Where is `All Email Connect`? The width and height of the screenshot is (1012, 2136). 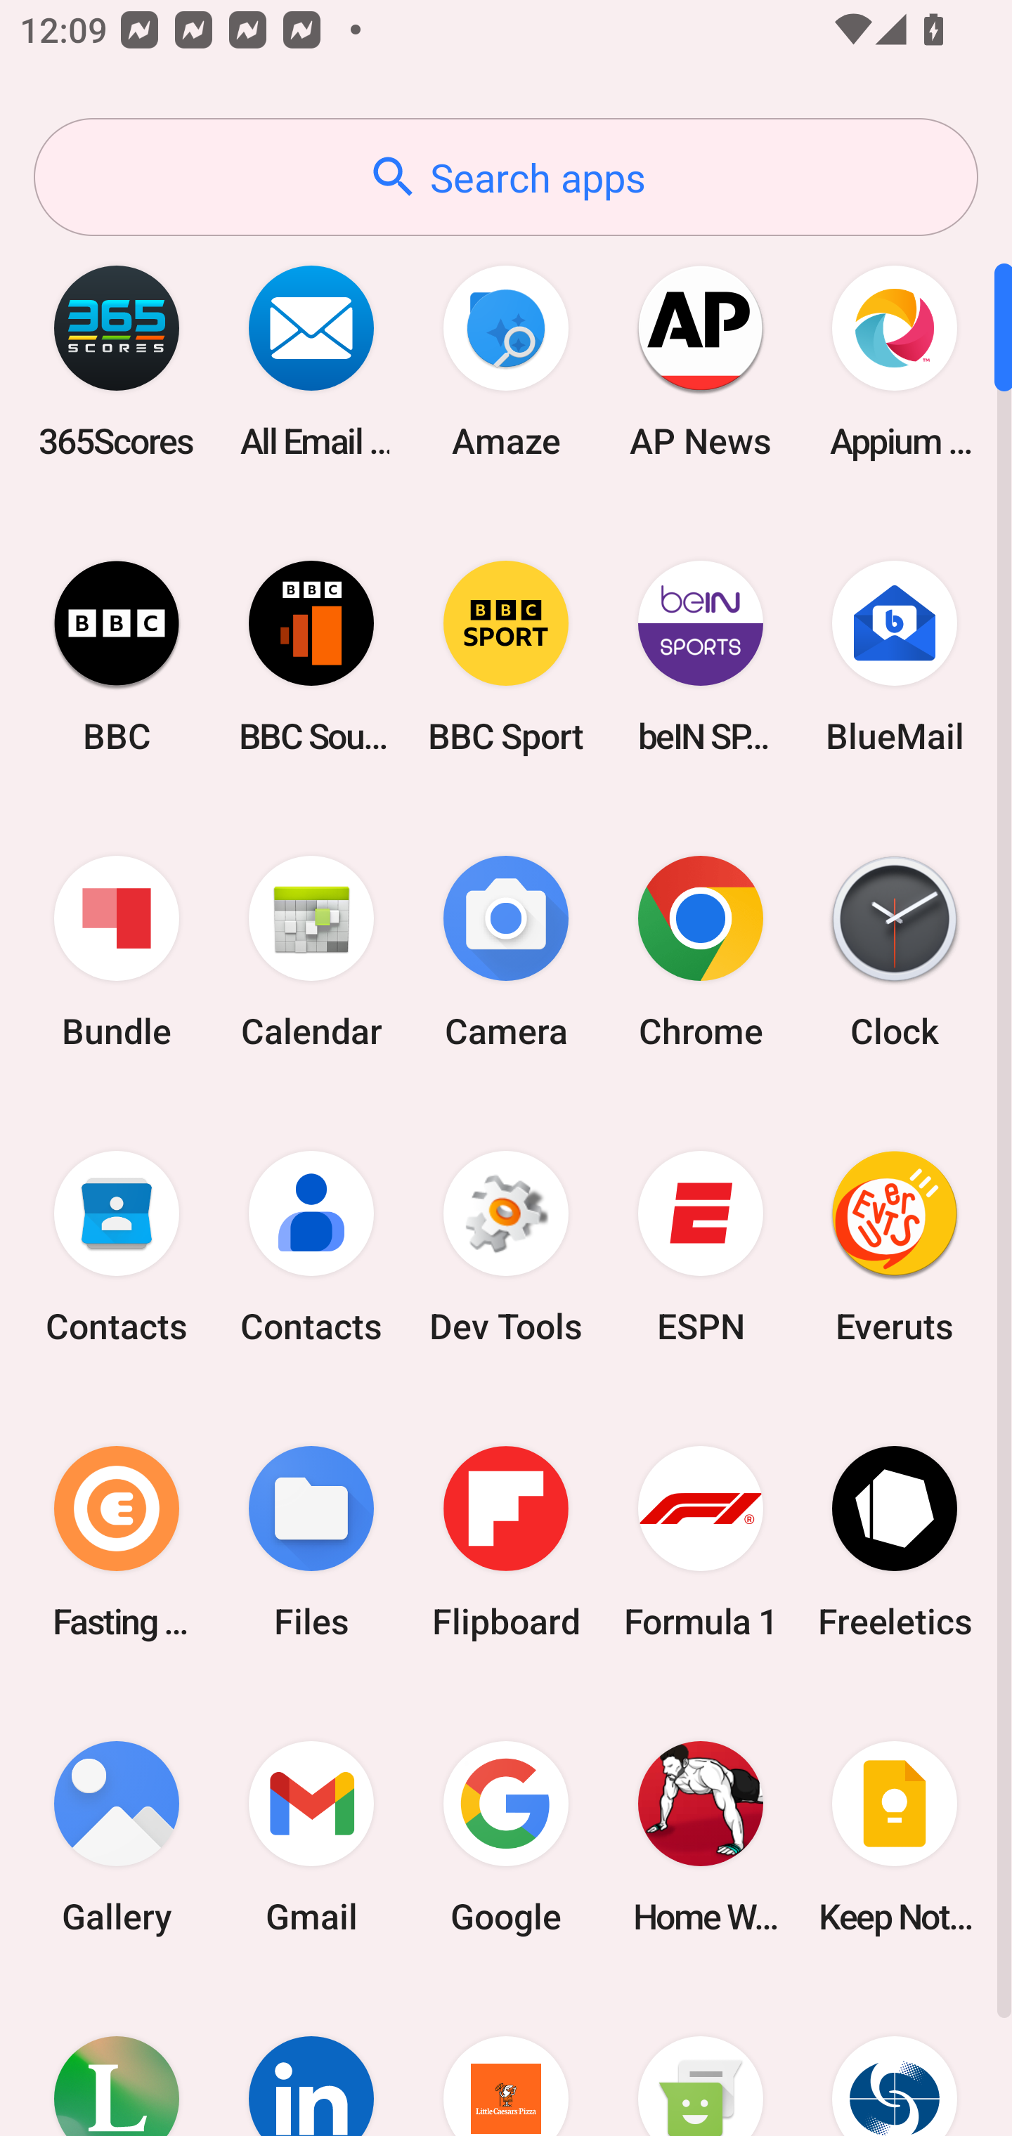
All Email Connect is located at coordinates (311, 361).